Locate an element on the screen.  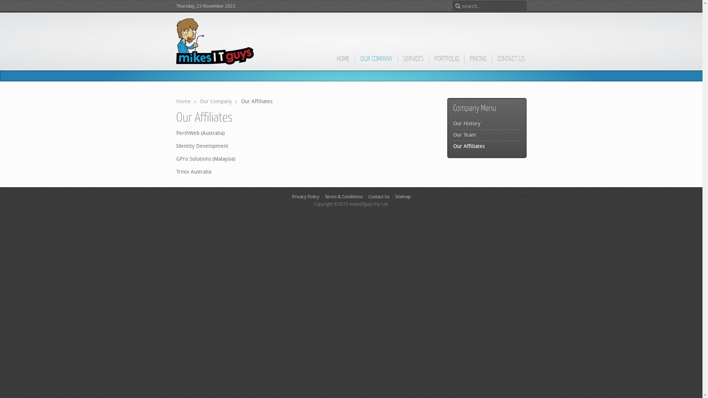
Our Company is located at coordinates (219, 102).